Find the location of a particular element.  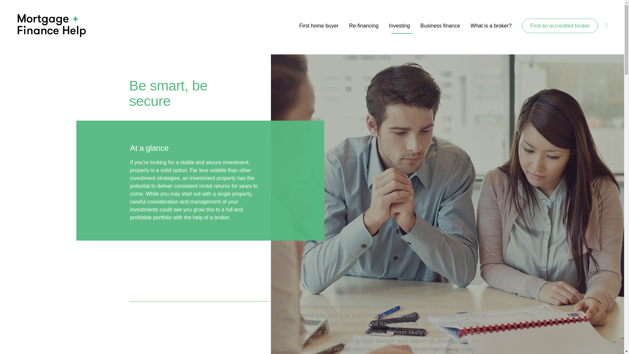

First home buyer is located at coordinates (318, 26).